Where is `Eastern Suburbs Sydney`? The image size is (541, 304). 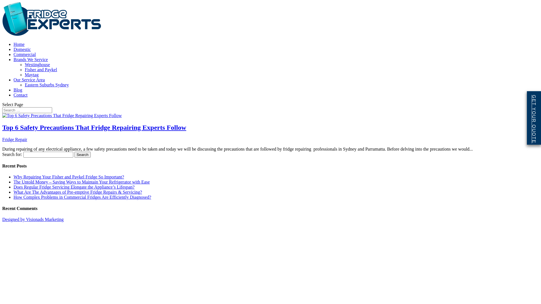
Eastern Suburbs Sydney is located at coordinates (47, 85).